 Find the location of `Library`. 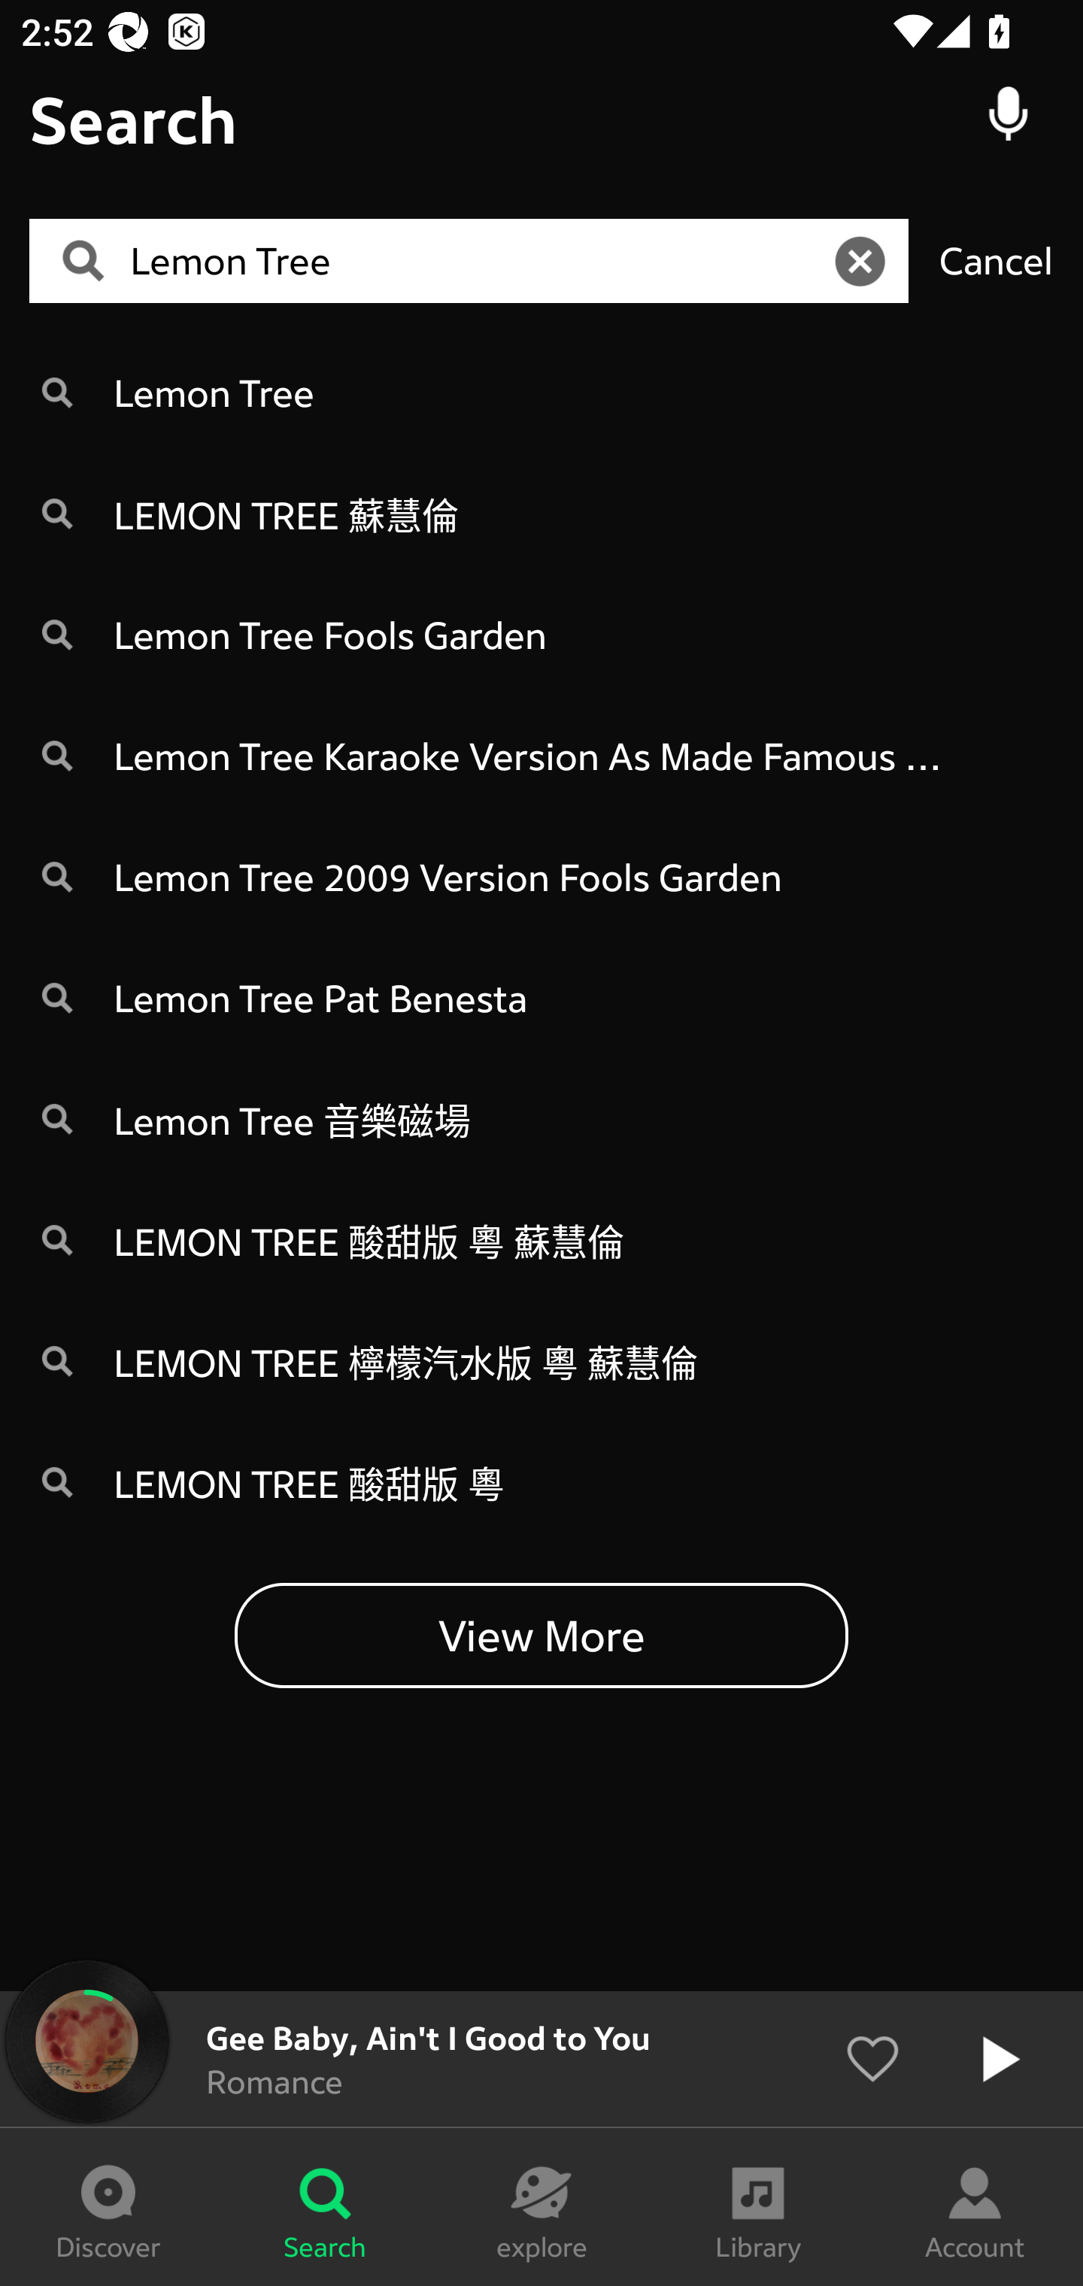

Library is located at coordinates (758, 2207).